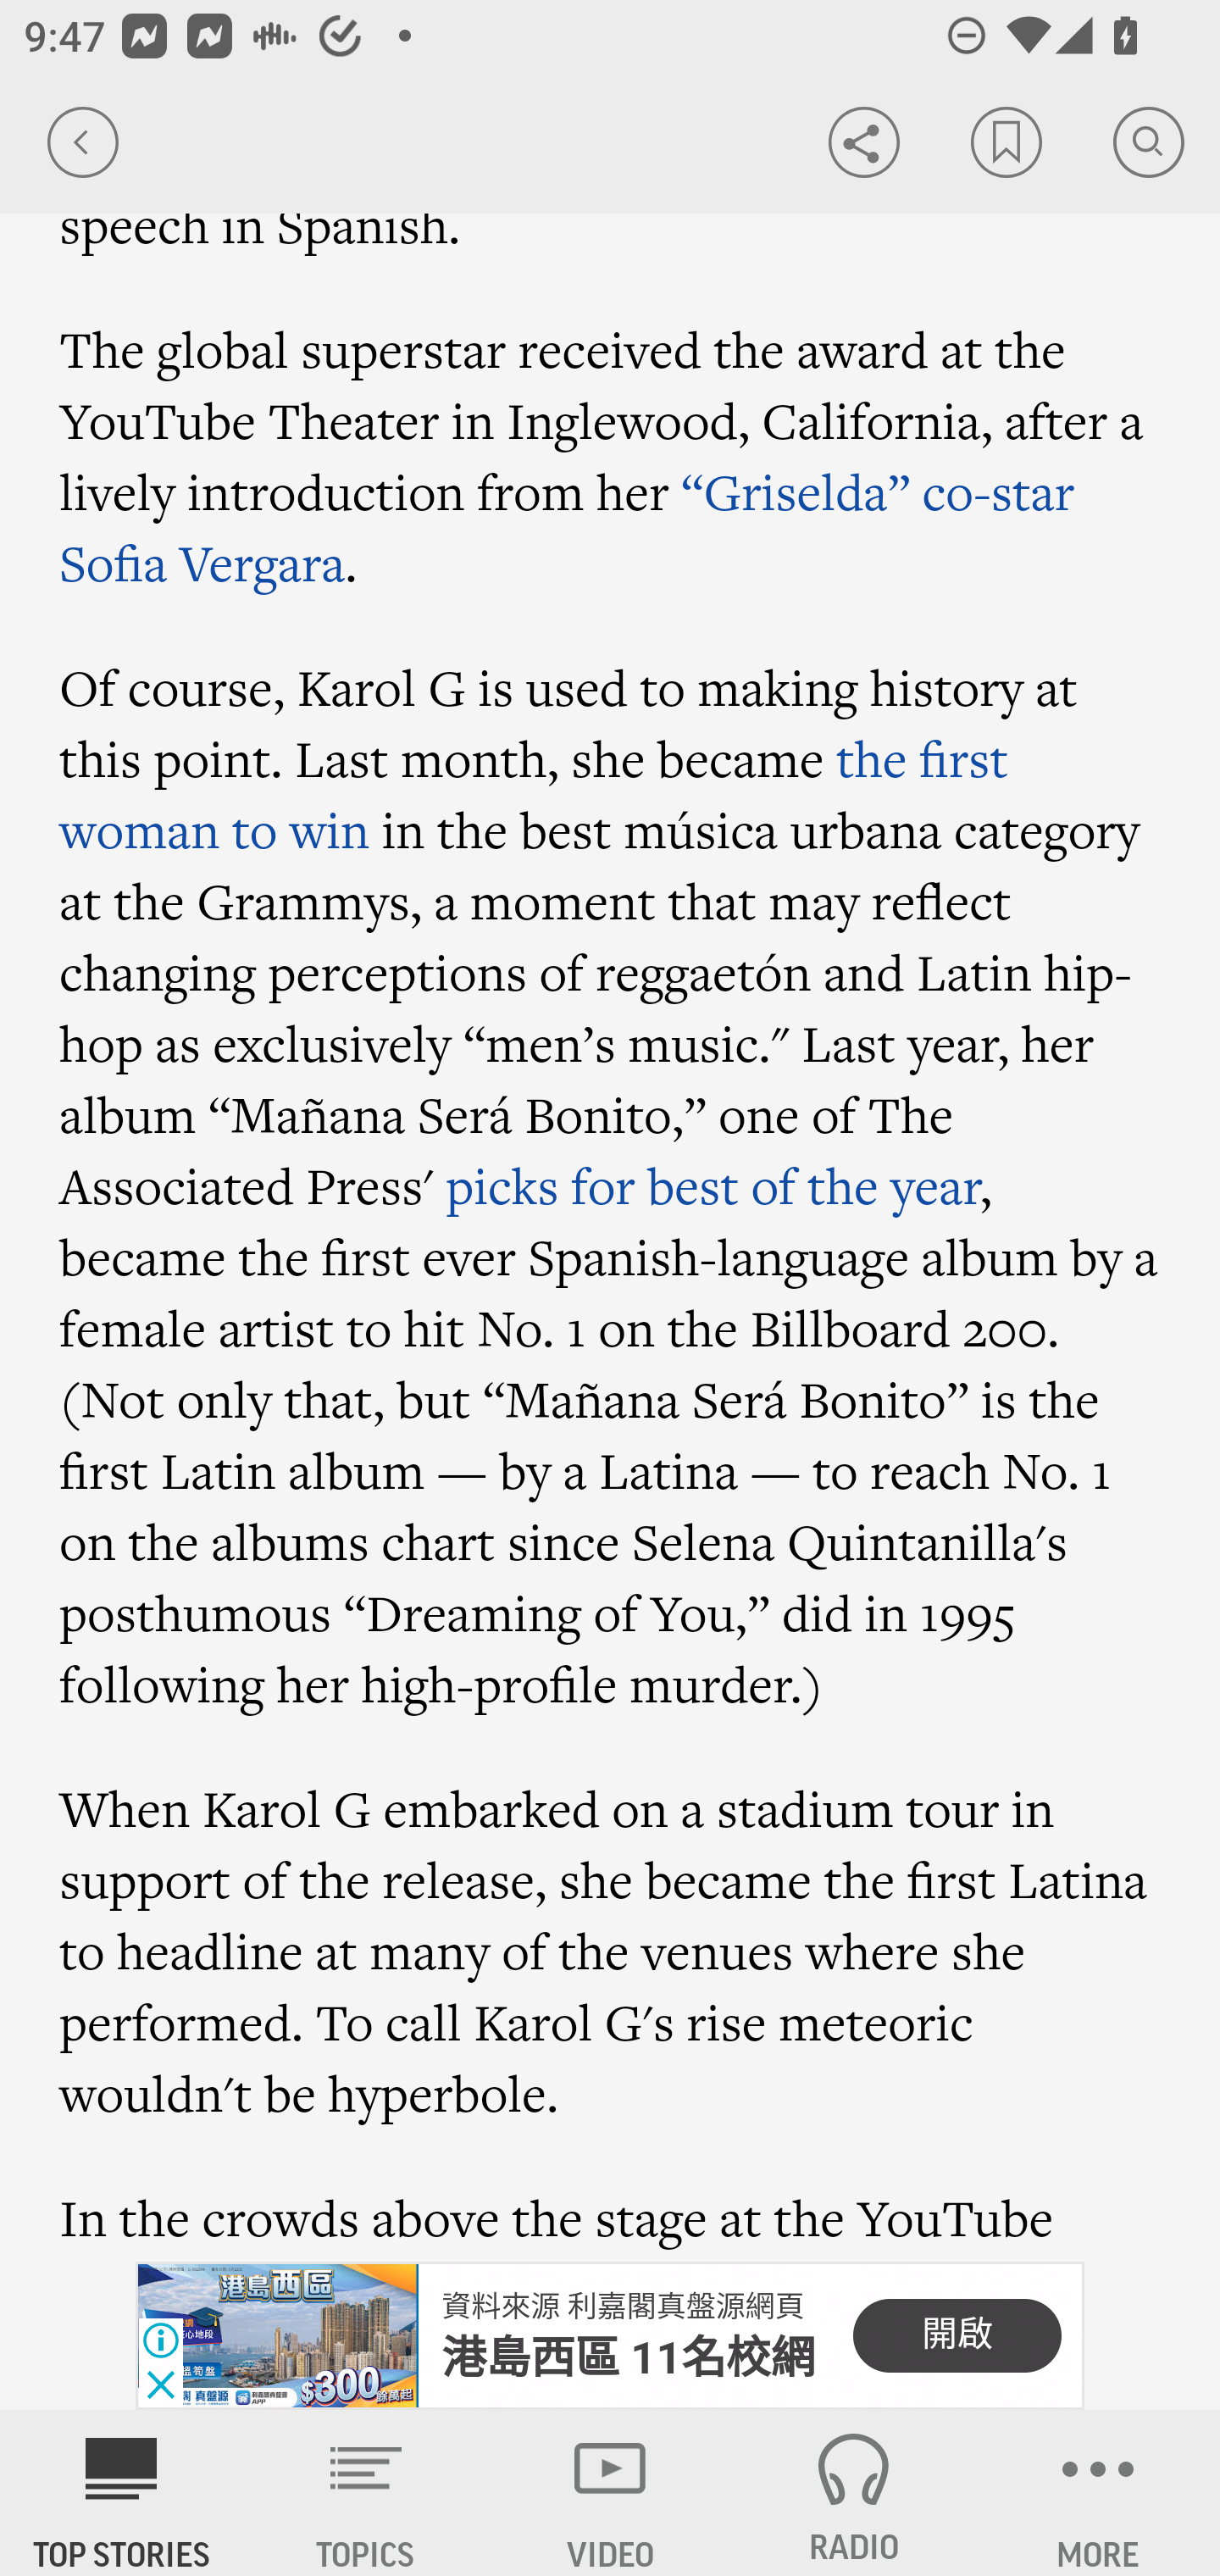 The width and height of the screenshot is (1220, 2576). I want to click on RADIO, so click(854, 2493).